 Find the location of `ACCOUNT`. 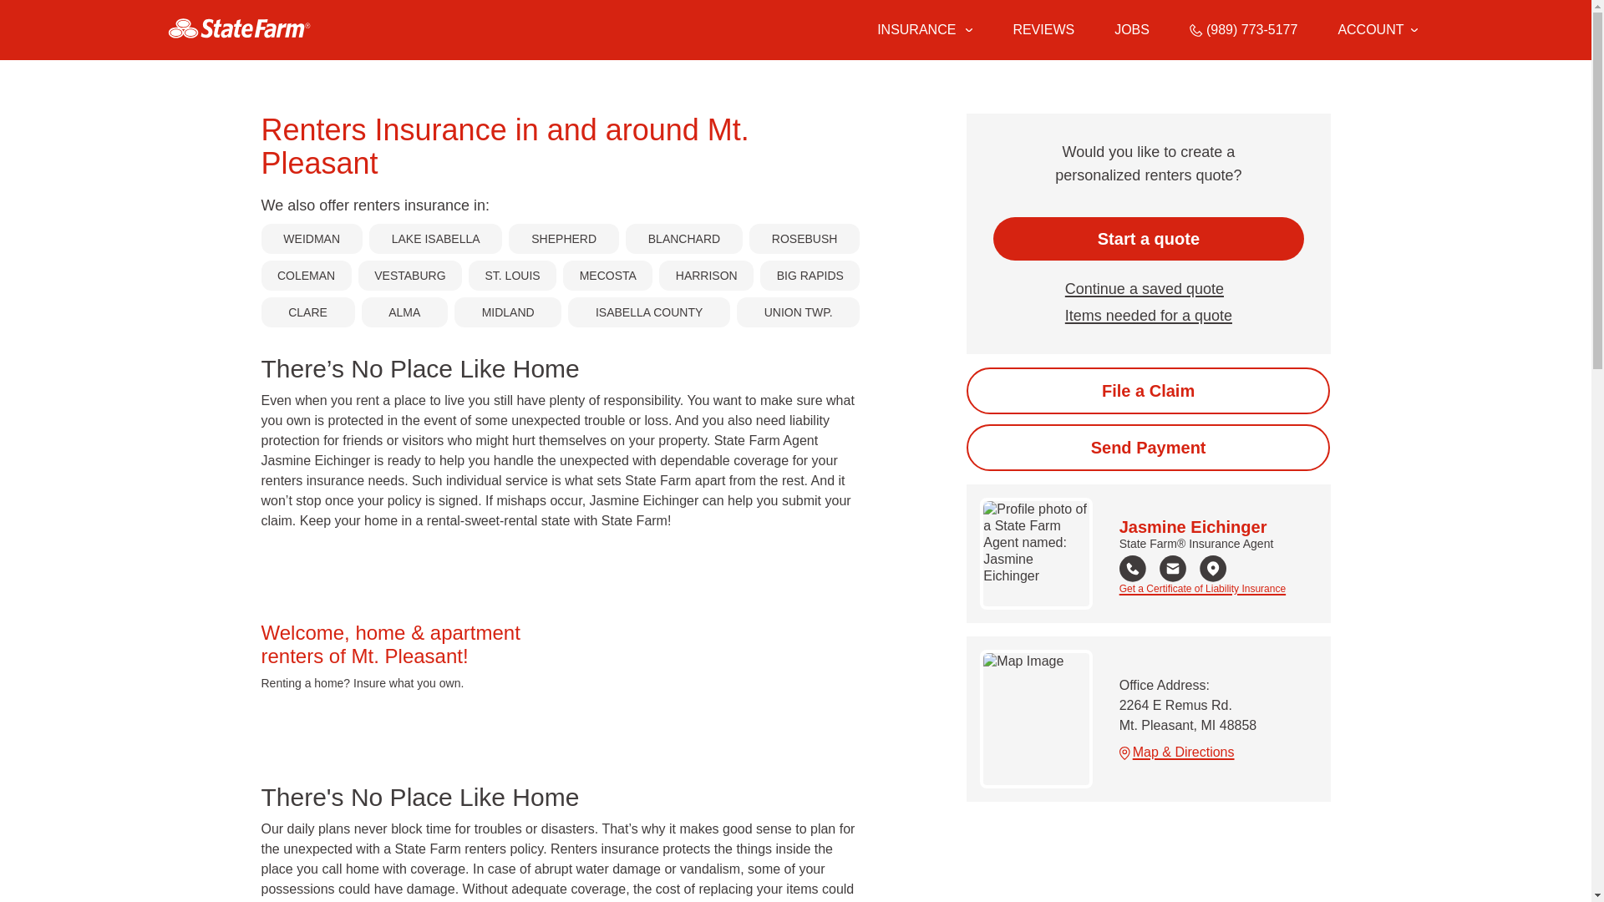

ACCOUNT is located at coordinates (1377, 30).